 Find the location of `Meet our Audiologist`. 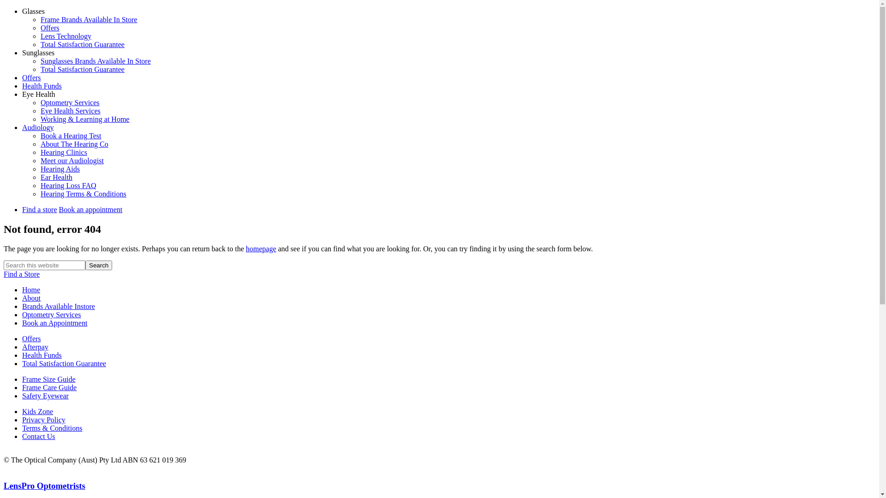

Meet our Audiologist is located at coordinates (72, 160).